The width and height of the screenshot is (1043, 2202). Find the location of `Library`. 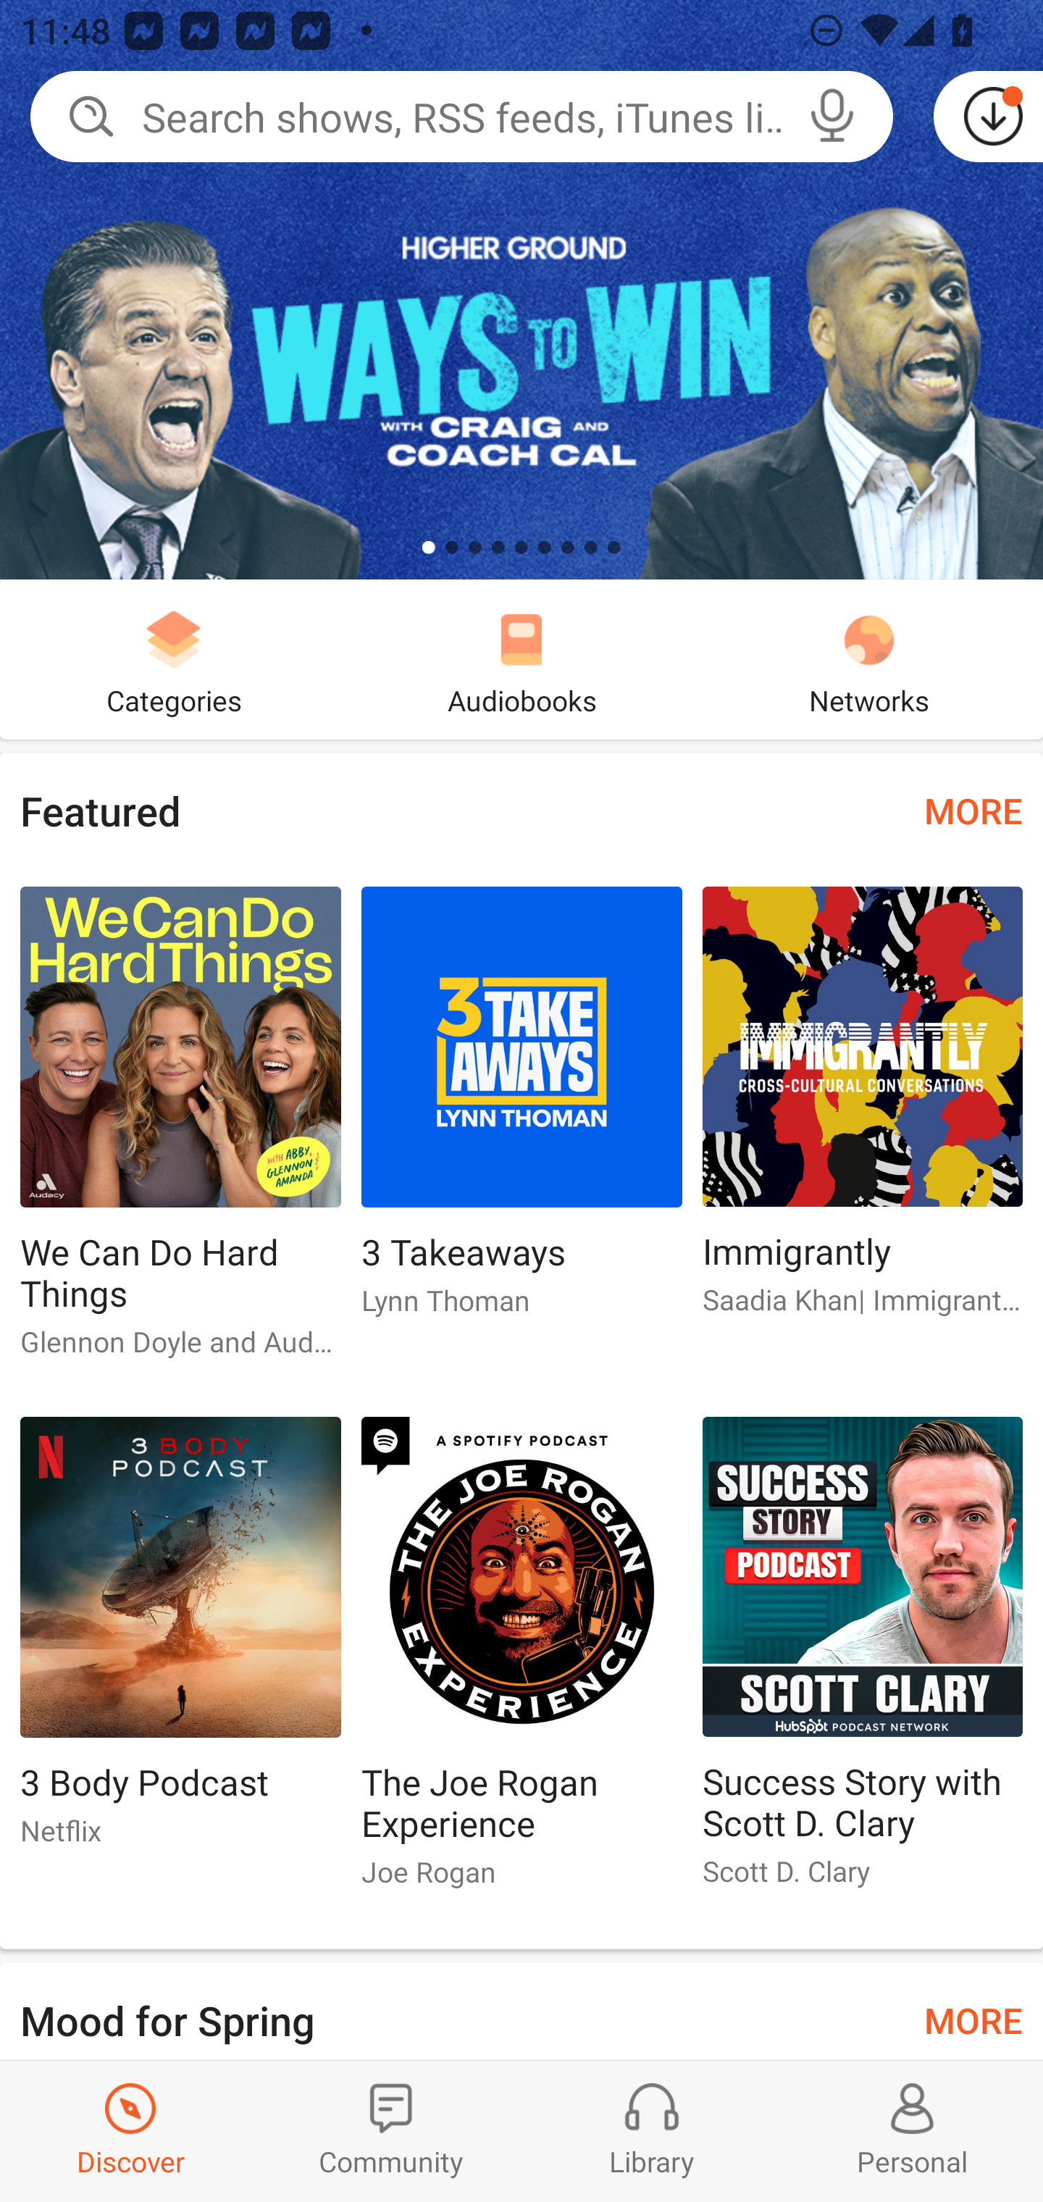

Library is located at coordinates (652, 2131).